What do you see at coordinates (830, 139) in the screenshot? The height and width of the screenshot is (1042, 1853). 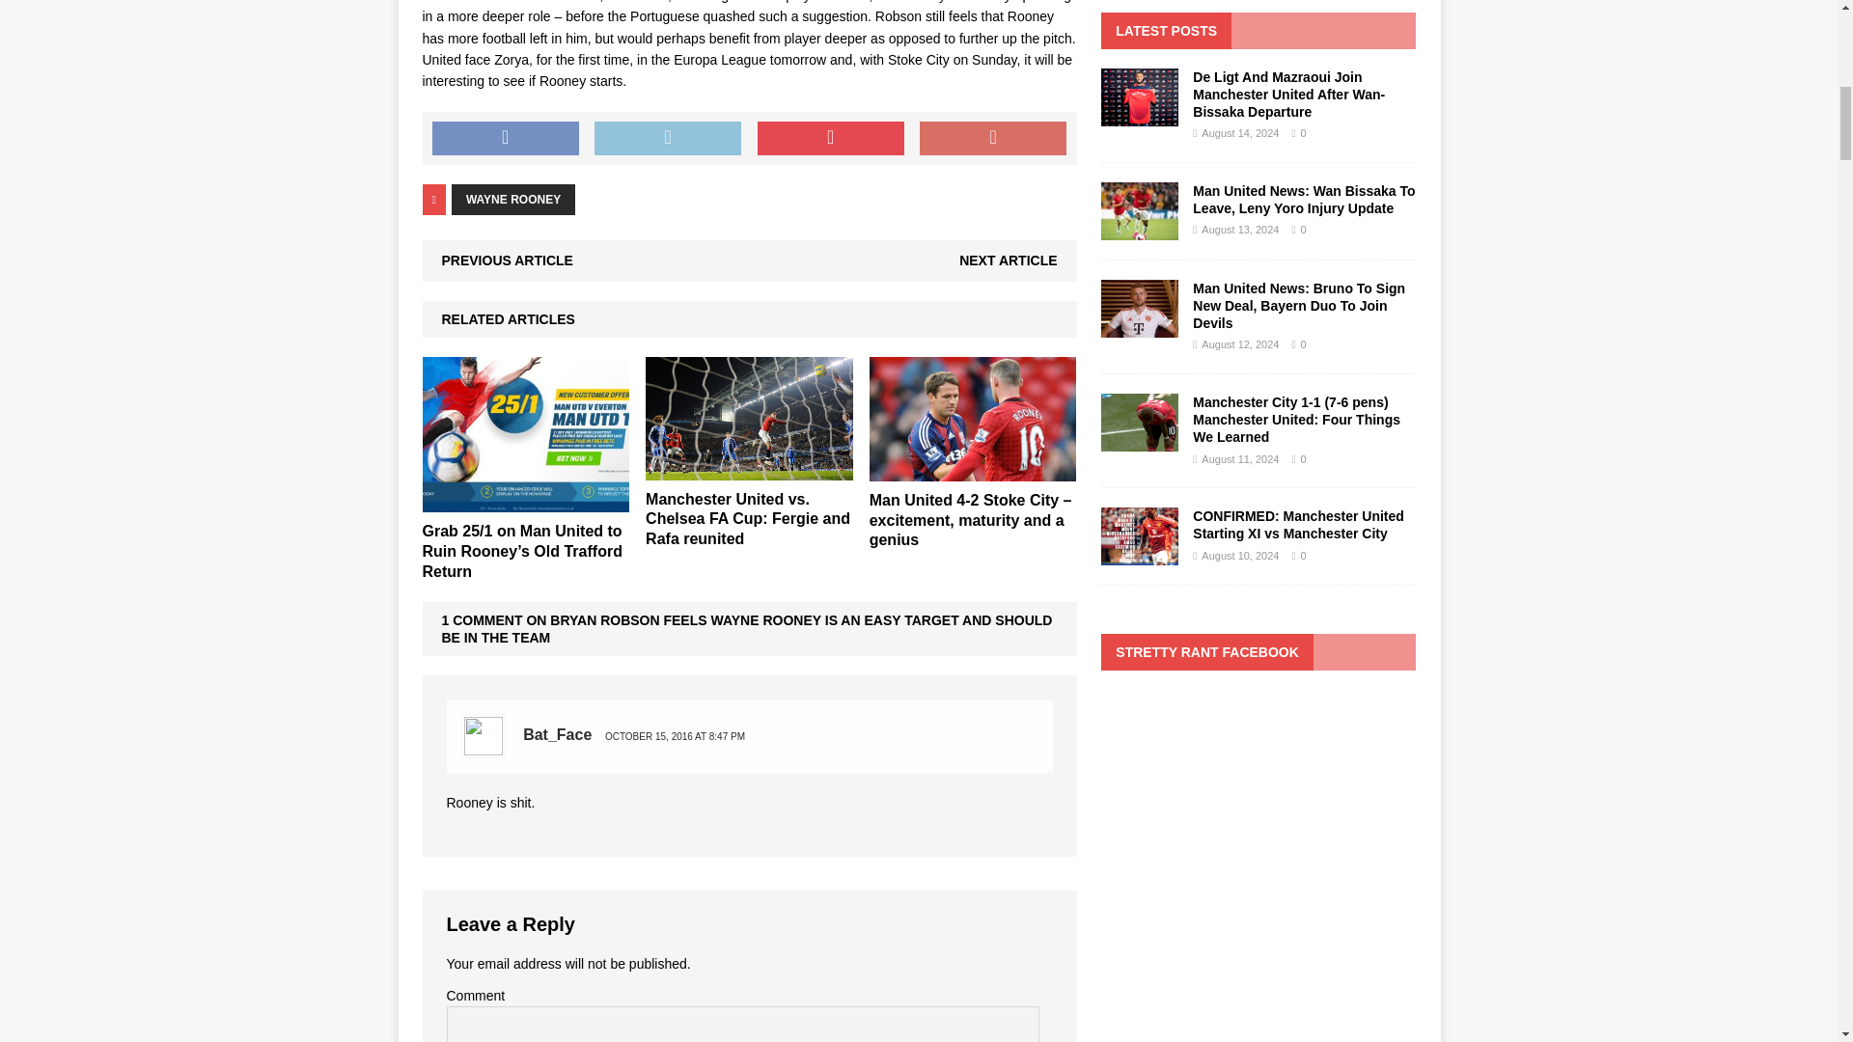 I see `Pin This Post` at bounding box center [830, 139].